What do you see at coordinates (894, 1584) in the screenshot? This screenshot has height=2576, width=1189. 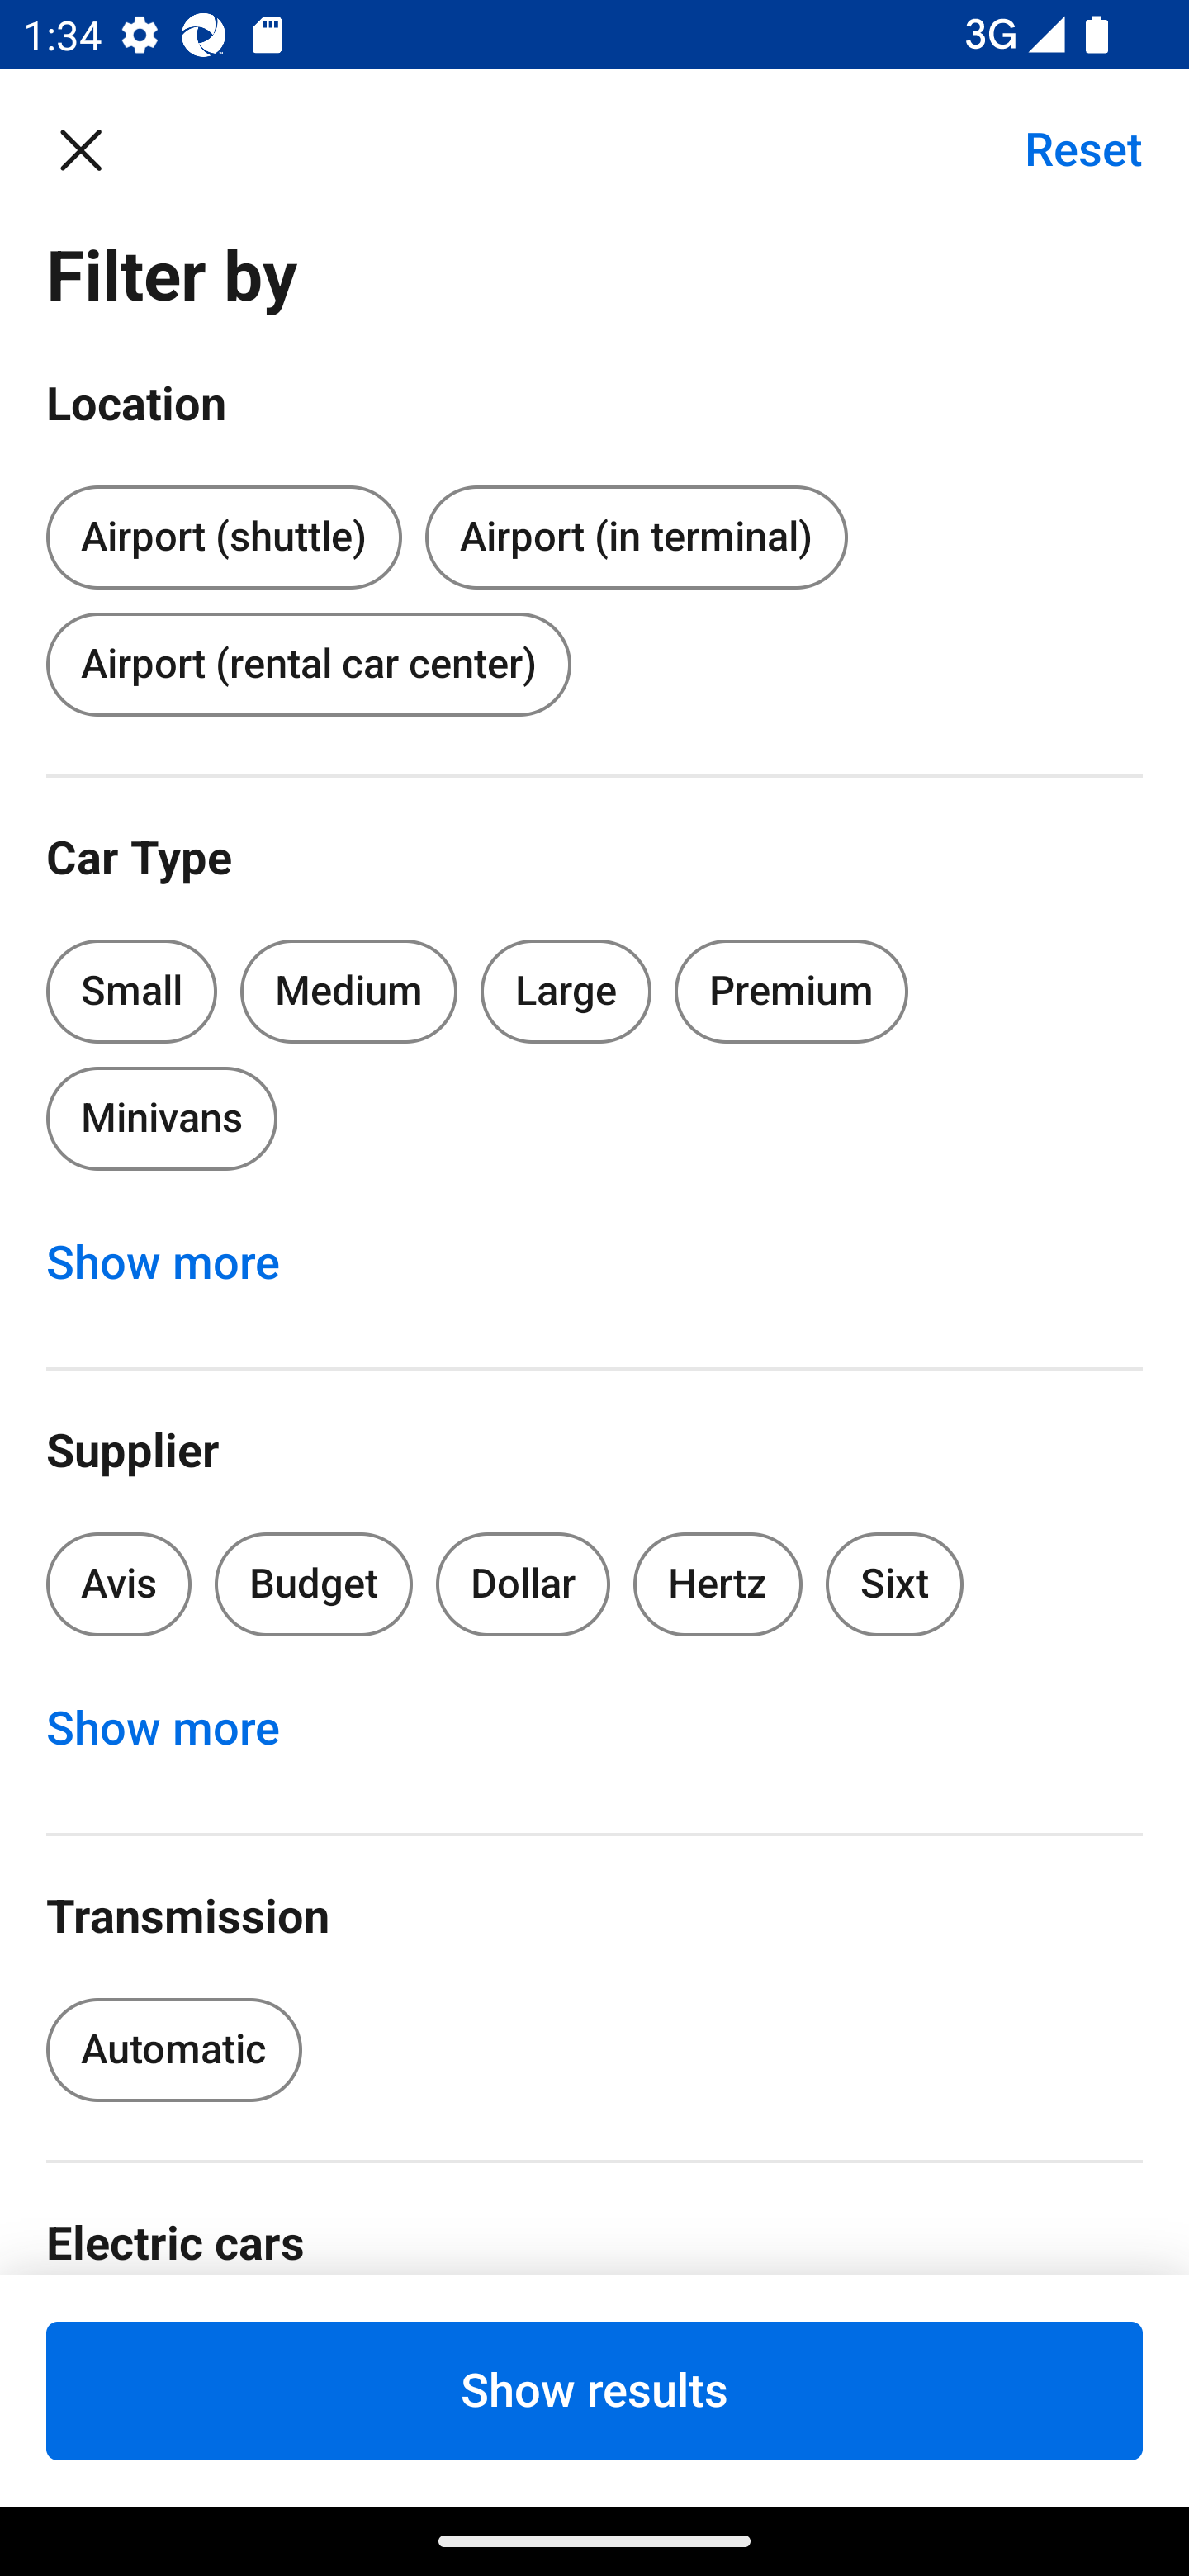 I see `Sixt` at bounding box center [894, 1584].